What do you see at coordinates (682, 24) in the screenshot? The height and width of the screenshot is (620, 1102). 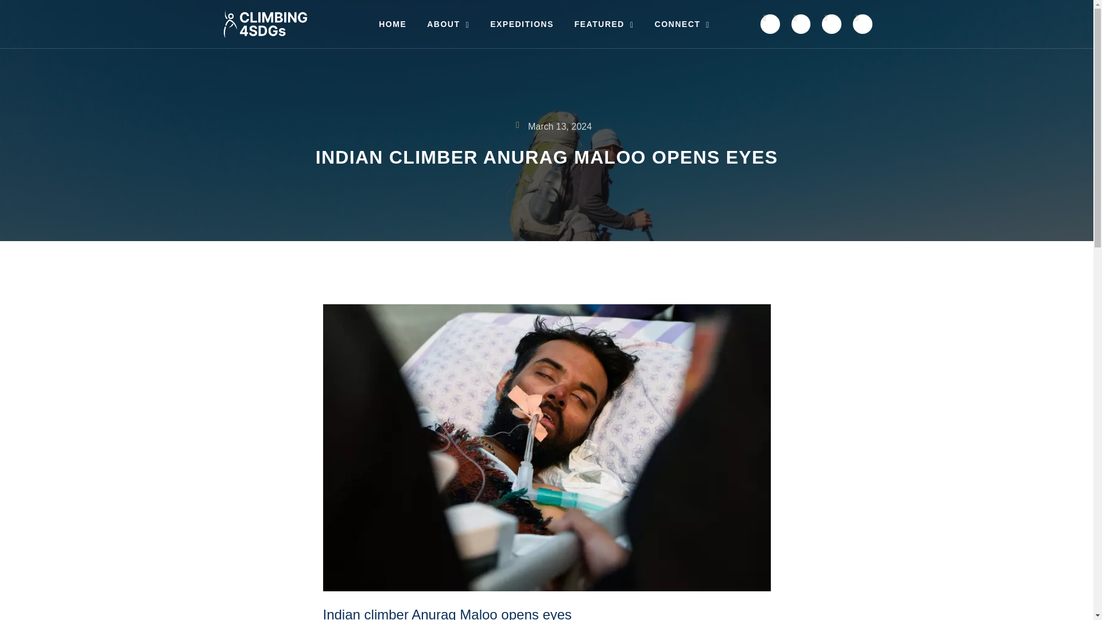 I see `CONNECT` at bounding box center [682, 24].